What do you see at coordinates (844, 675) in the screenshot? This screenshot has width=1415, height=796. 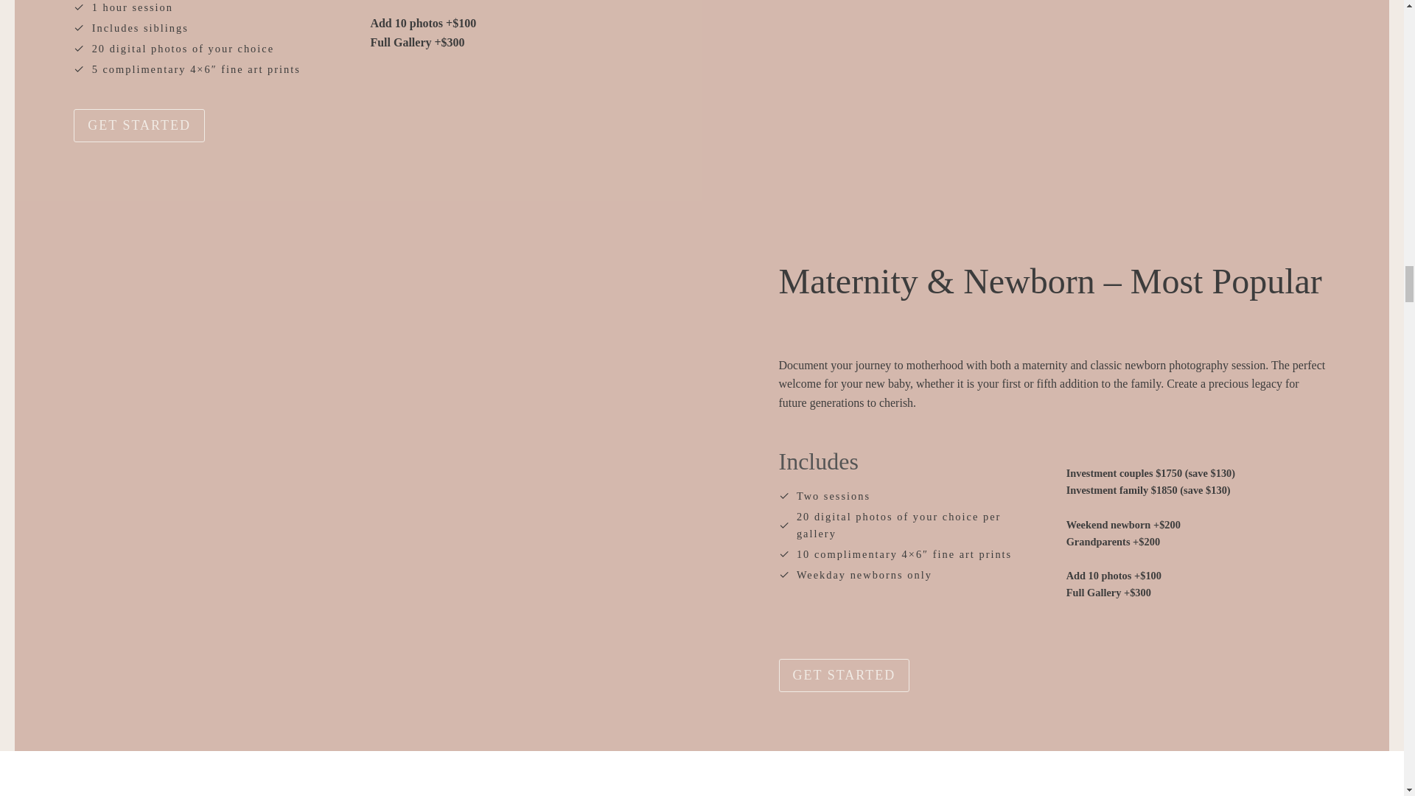 I see `GET STARTED` at bounding box center [844, 675].